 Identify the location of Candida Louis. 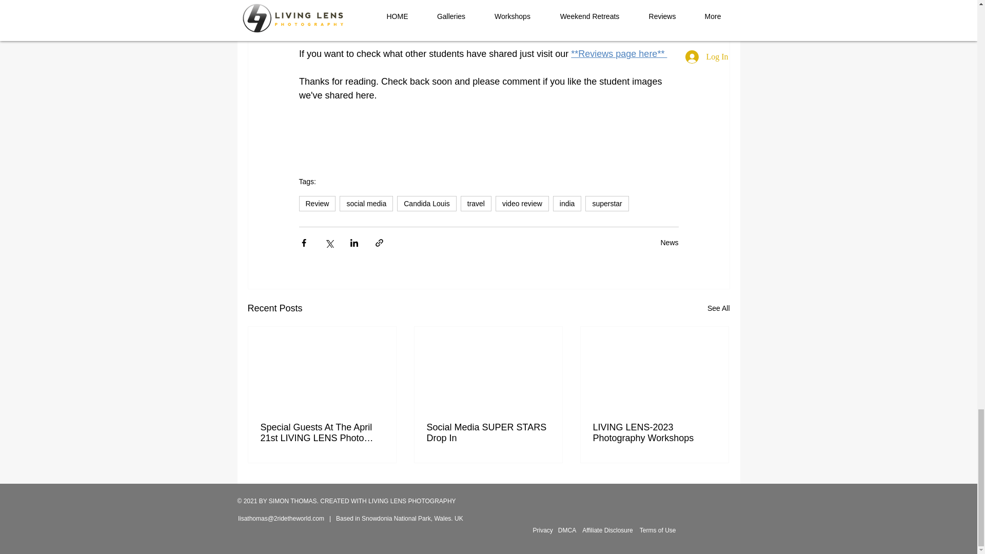
(427, 203).